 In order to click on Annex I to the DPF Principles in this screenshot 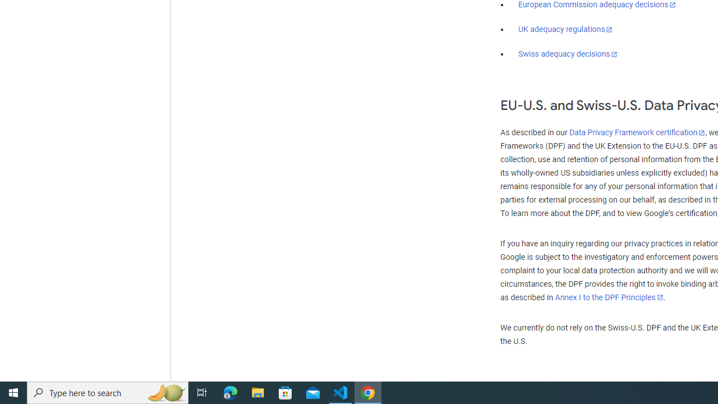, I will do `click(609, 297)`.